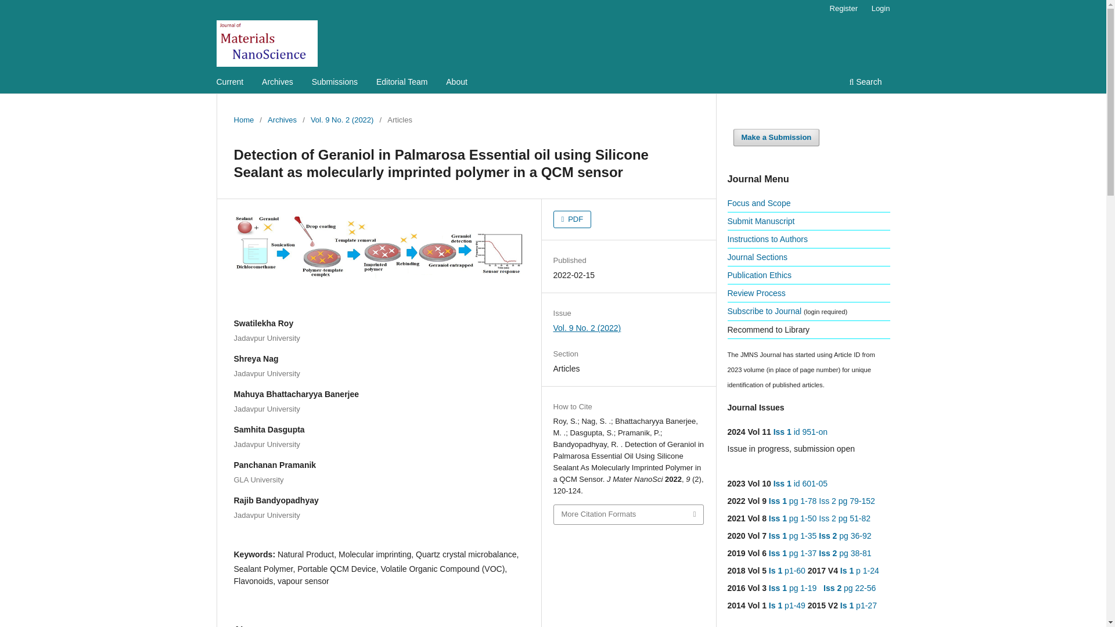 The width and height of the screenshot is (1115, 627). Describe the element at coordinates (843, 9) in the screenshot. I see `Register` at that location.